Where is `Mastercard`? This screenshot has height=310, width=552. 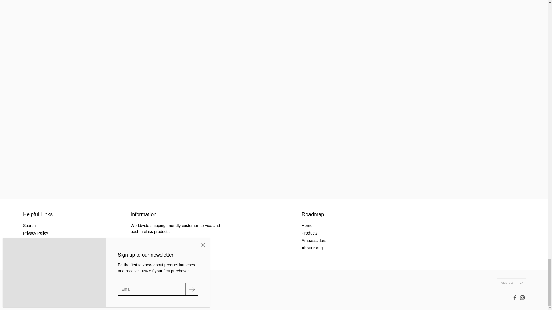 Mastercard is located at coordinates (89, 283).